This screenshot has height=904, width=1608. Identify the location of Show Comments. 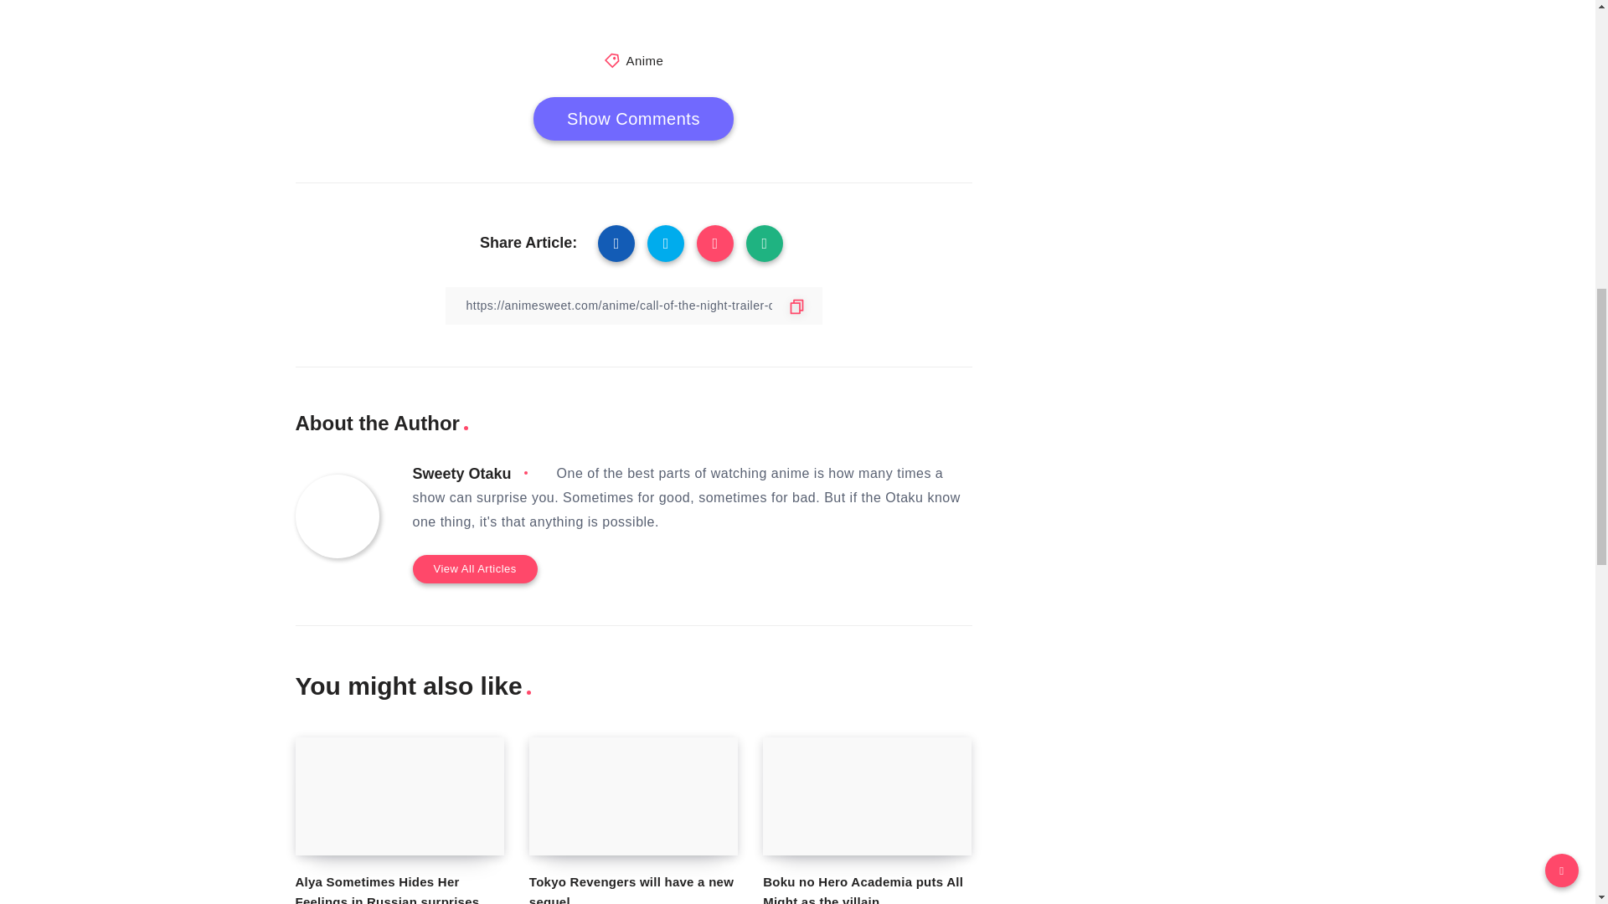
(633, 119).